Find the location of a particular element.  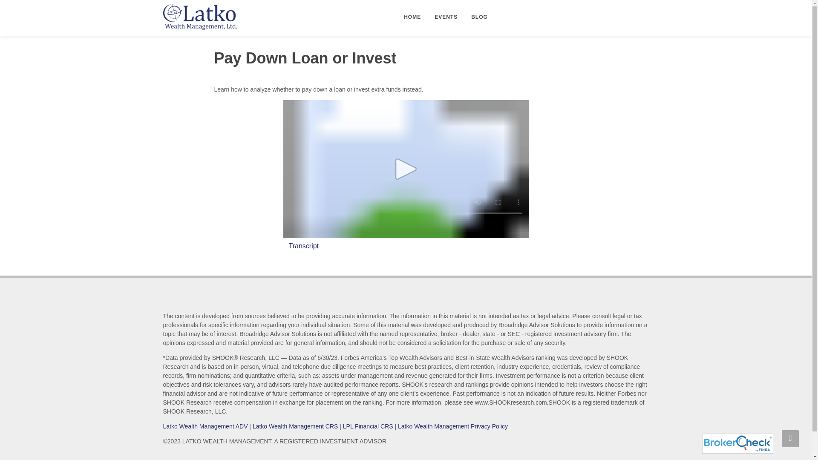

EVENTS is located at coordinates (446, 17).